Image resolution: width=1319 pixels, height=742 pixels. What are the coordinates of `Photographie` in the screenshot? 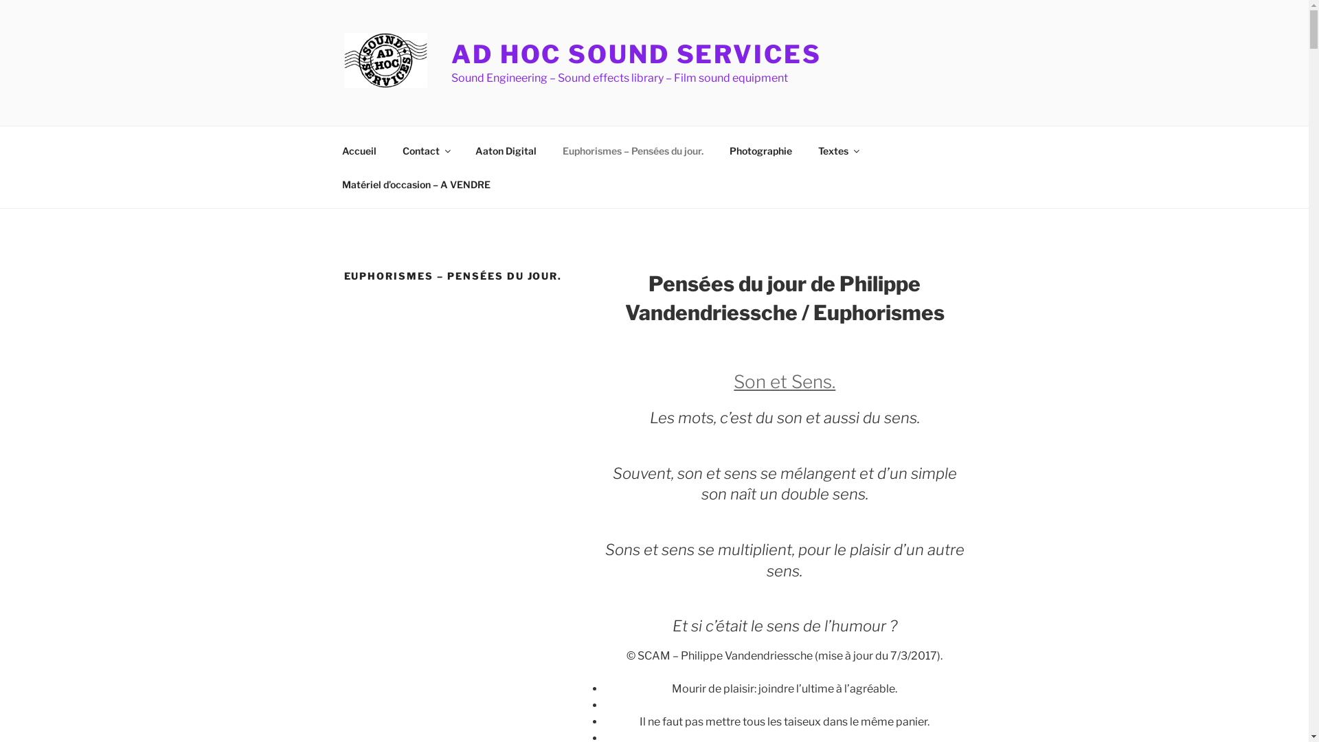 It's located at (760, 150).